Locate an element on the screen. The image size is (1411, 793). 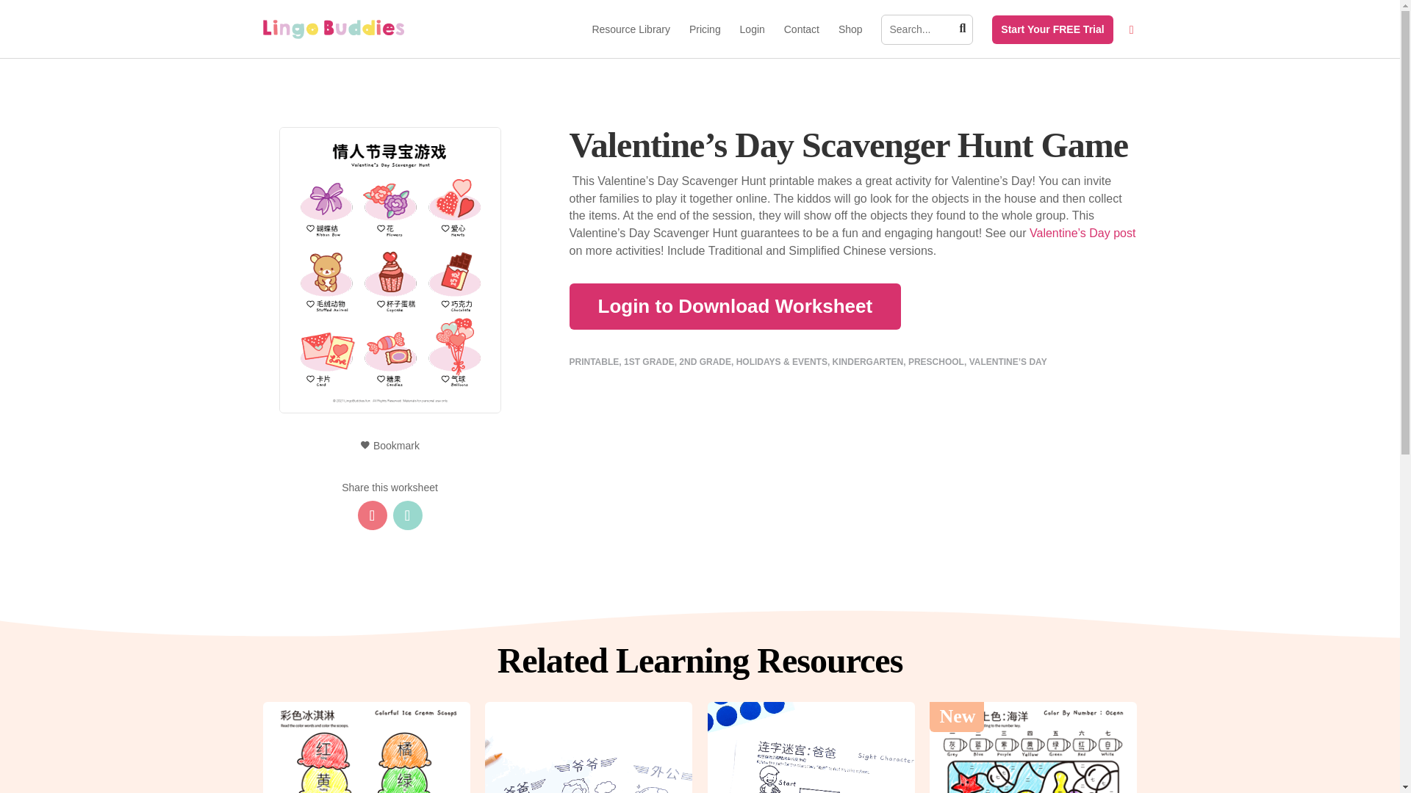
PRESCHOOL is located at coordinates (936, 362).